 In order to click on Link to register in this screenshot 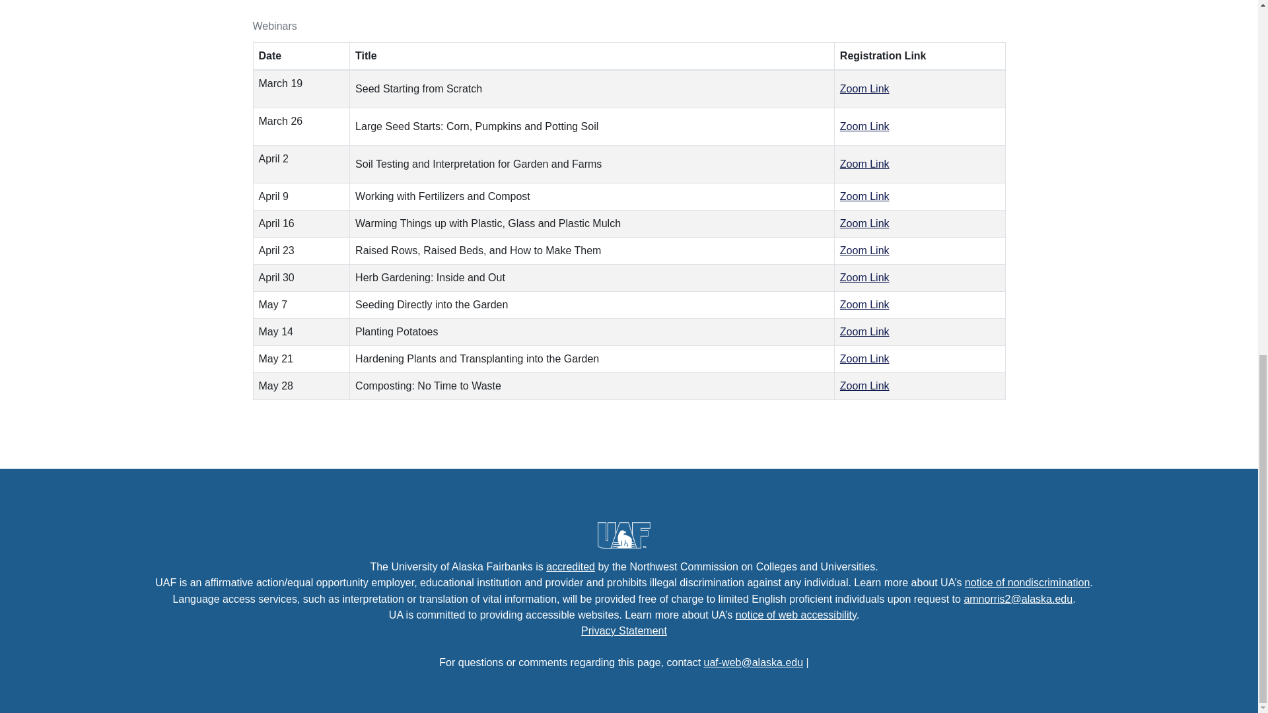, I will do `click(864, 358)`.